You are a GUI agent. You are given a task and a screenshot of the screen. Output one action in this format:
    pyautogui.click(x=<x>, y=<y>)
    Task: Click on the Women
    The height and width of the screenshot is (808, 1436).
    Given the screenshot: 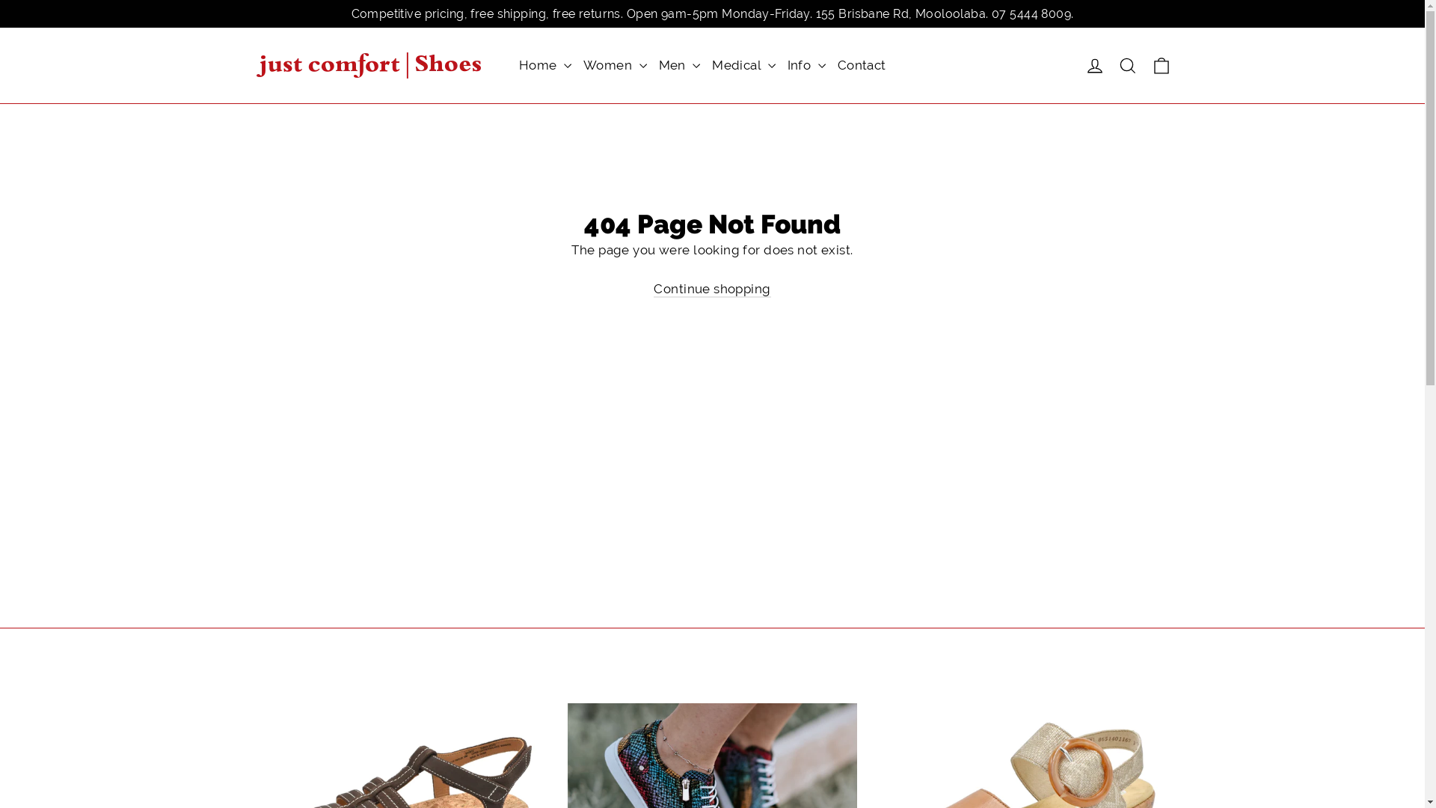 What is the action you would take?
    pyautogui.click(x=615, y=66)
    